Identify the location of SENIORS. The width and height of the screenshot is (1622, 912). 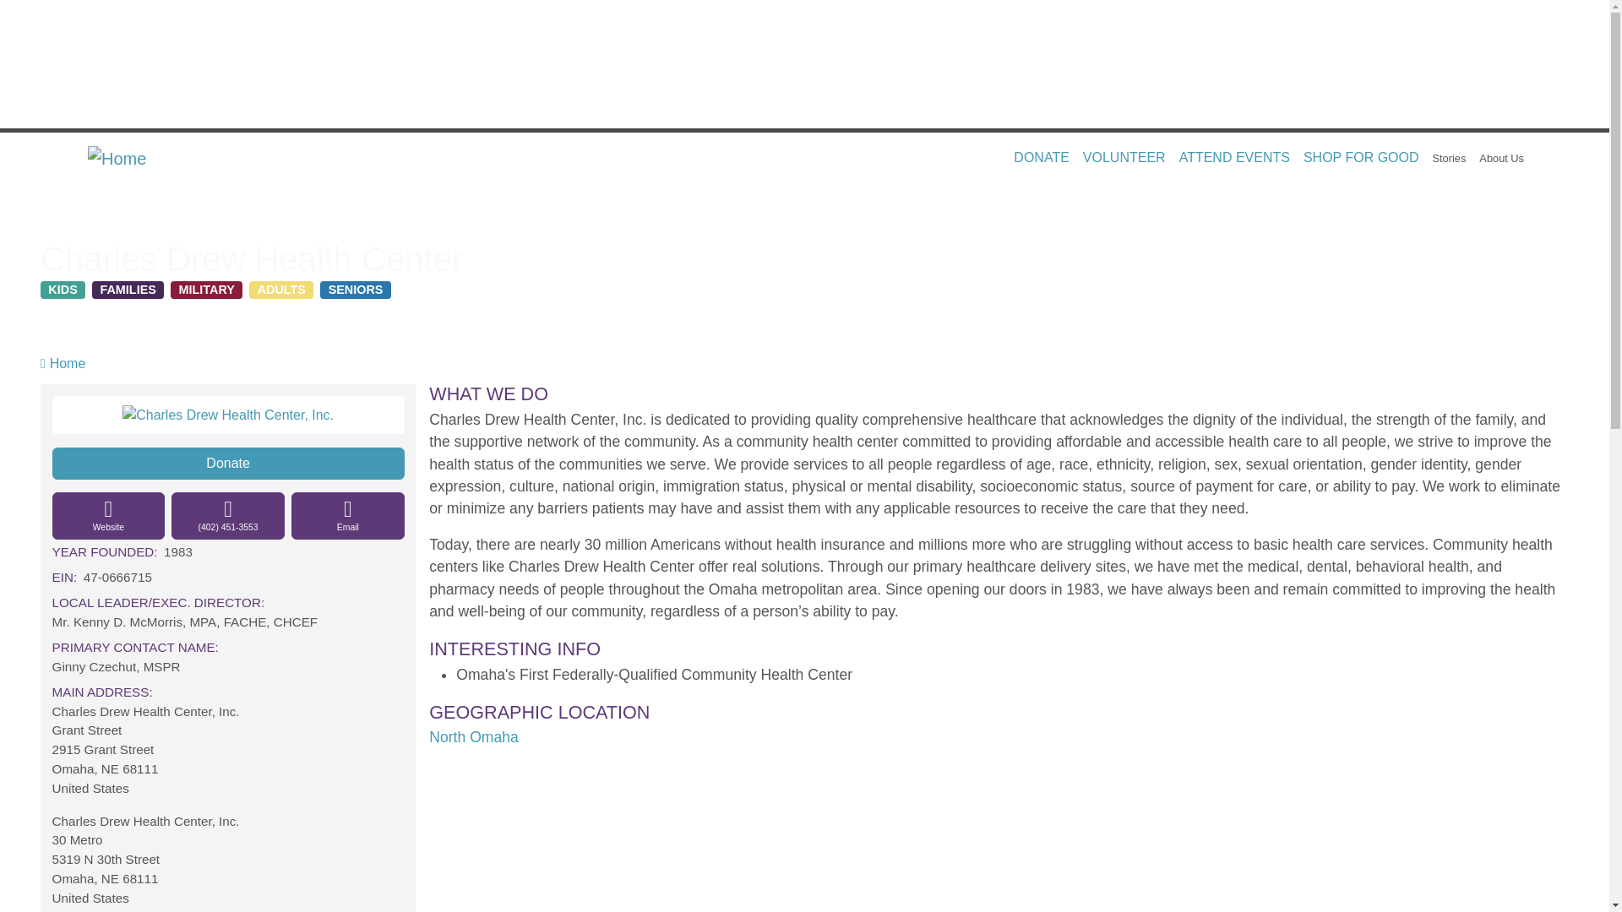
(355, 290).